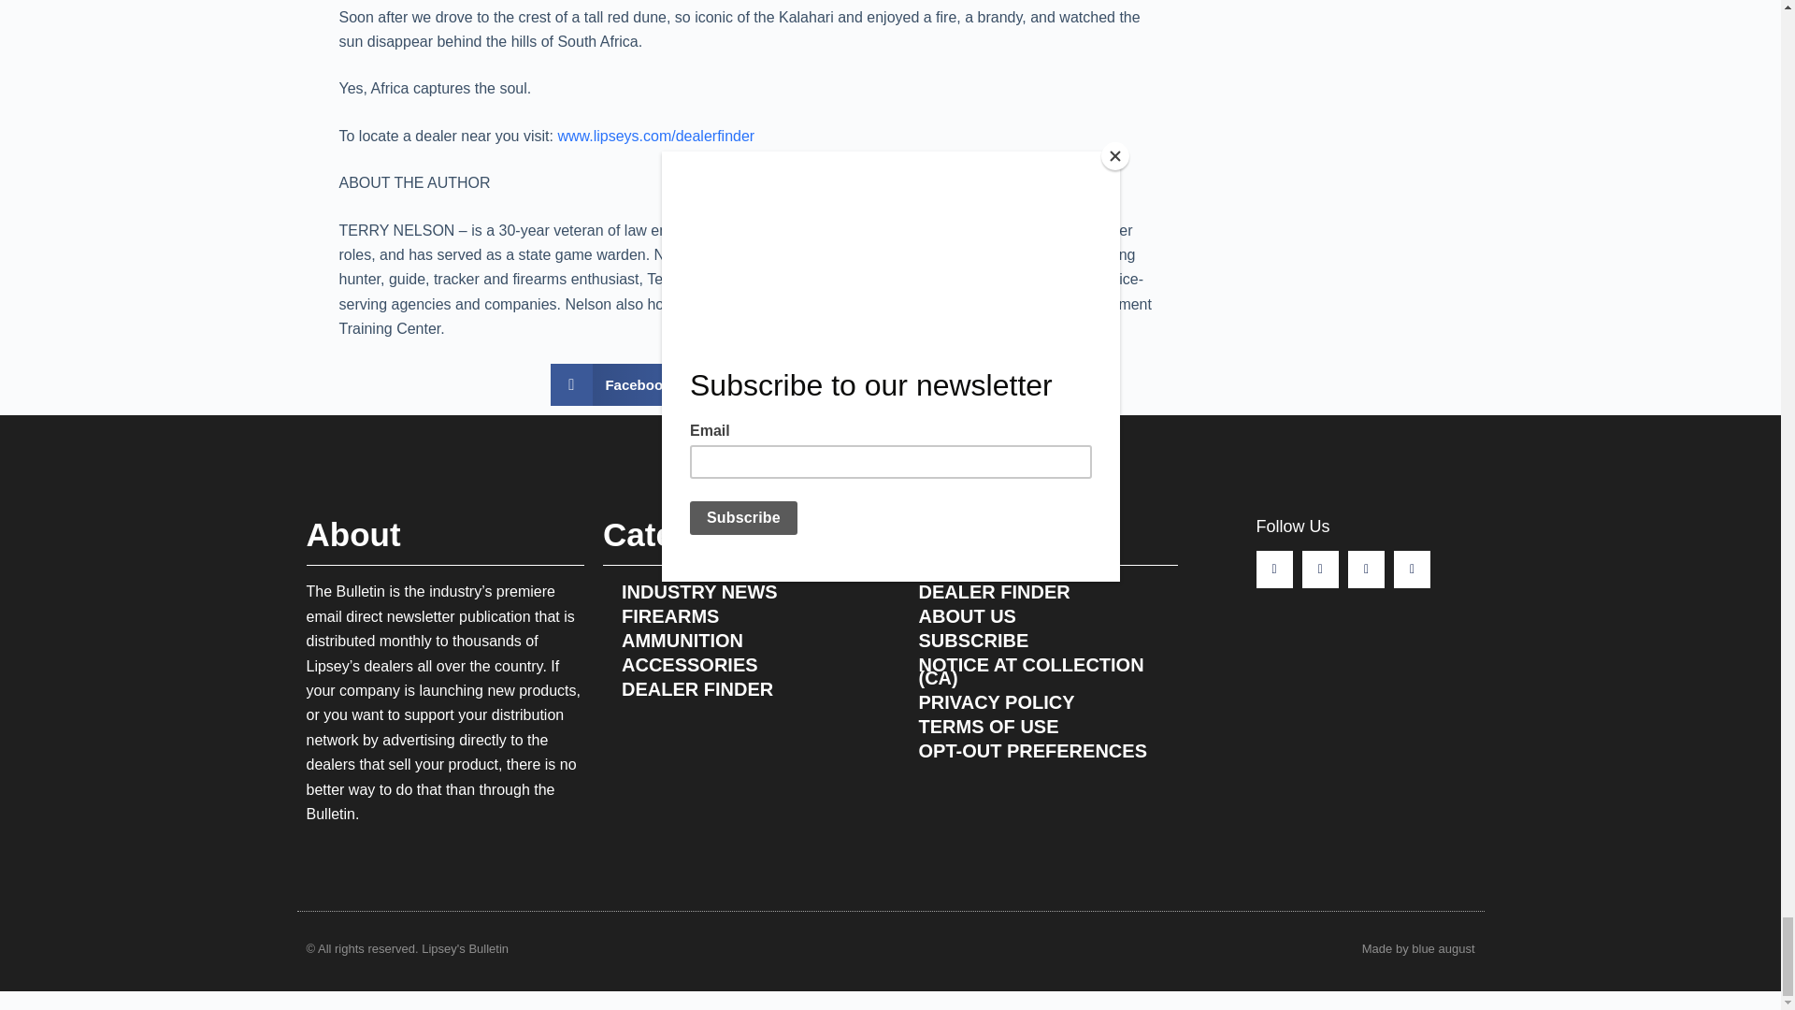 The image size is (1795, 1010). I want to click on FIREARMS, so click(742, 615).